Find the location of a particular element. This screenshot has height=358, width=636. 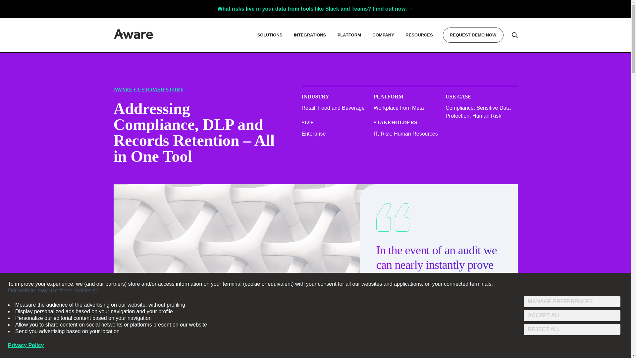

REJECT ALL is located at coordinates (572, 329).